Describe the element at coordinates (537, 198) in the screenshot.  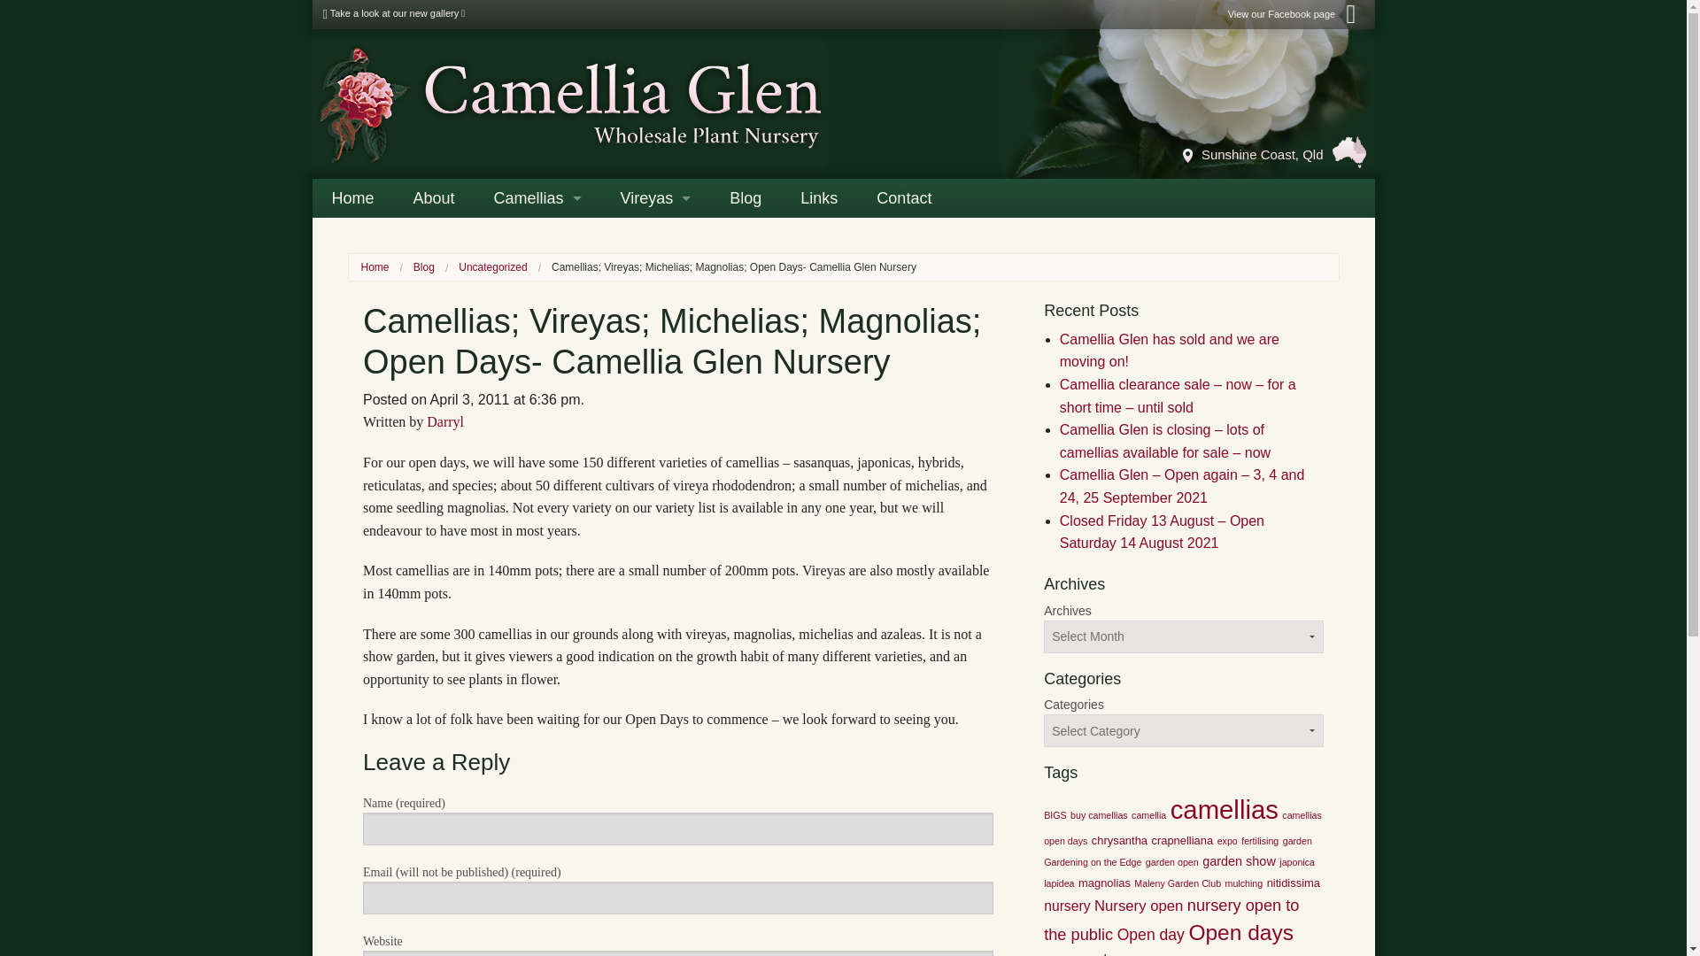
I see `Camellias` at that location.